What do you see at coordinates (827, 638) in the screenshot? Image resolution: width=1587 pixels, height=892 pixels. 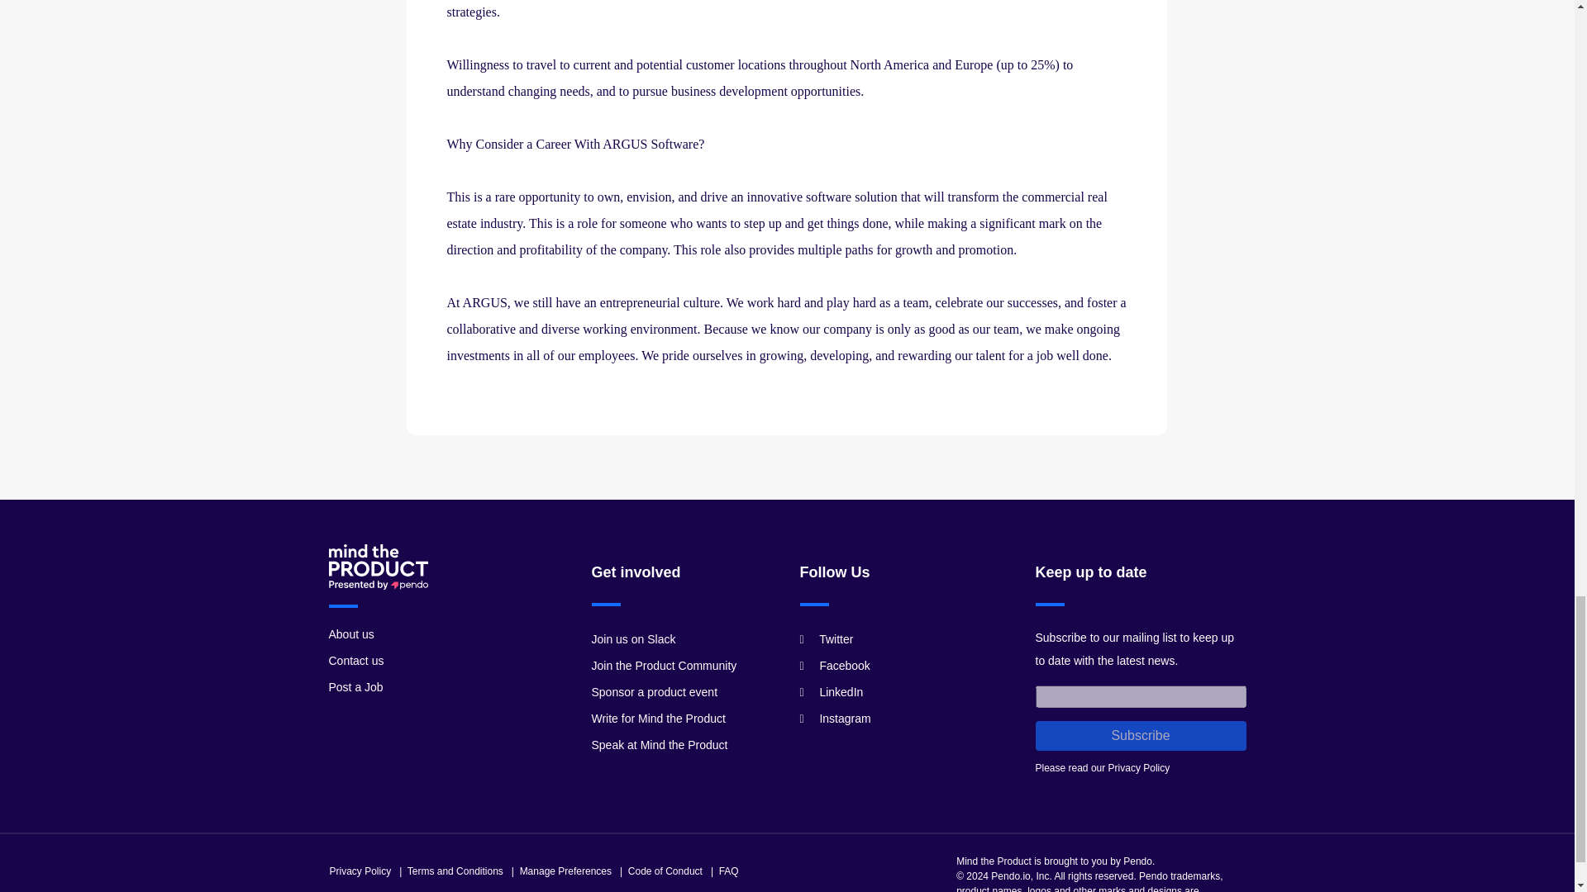 I see `Twitter` at bounding box center [827, 638].